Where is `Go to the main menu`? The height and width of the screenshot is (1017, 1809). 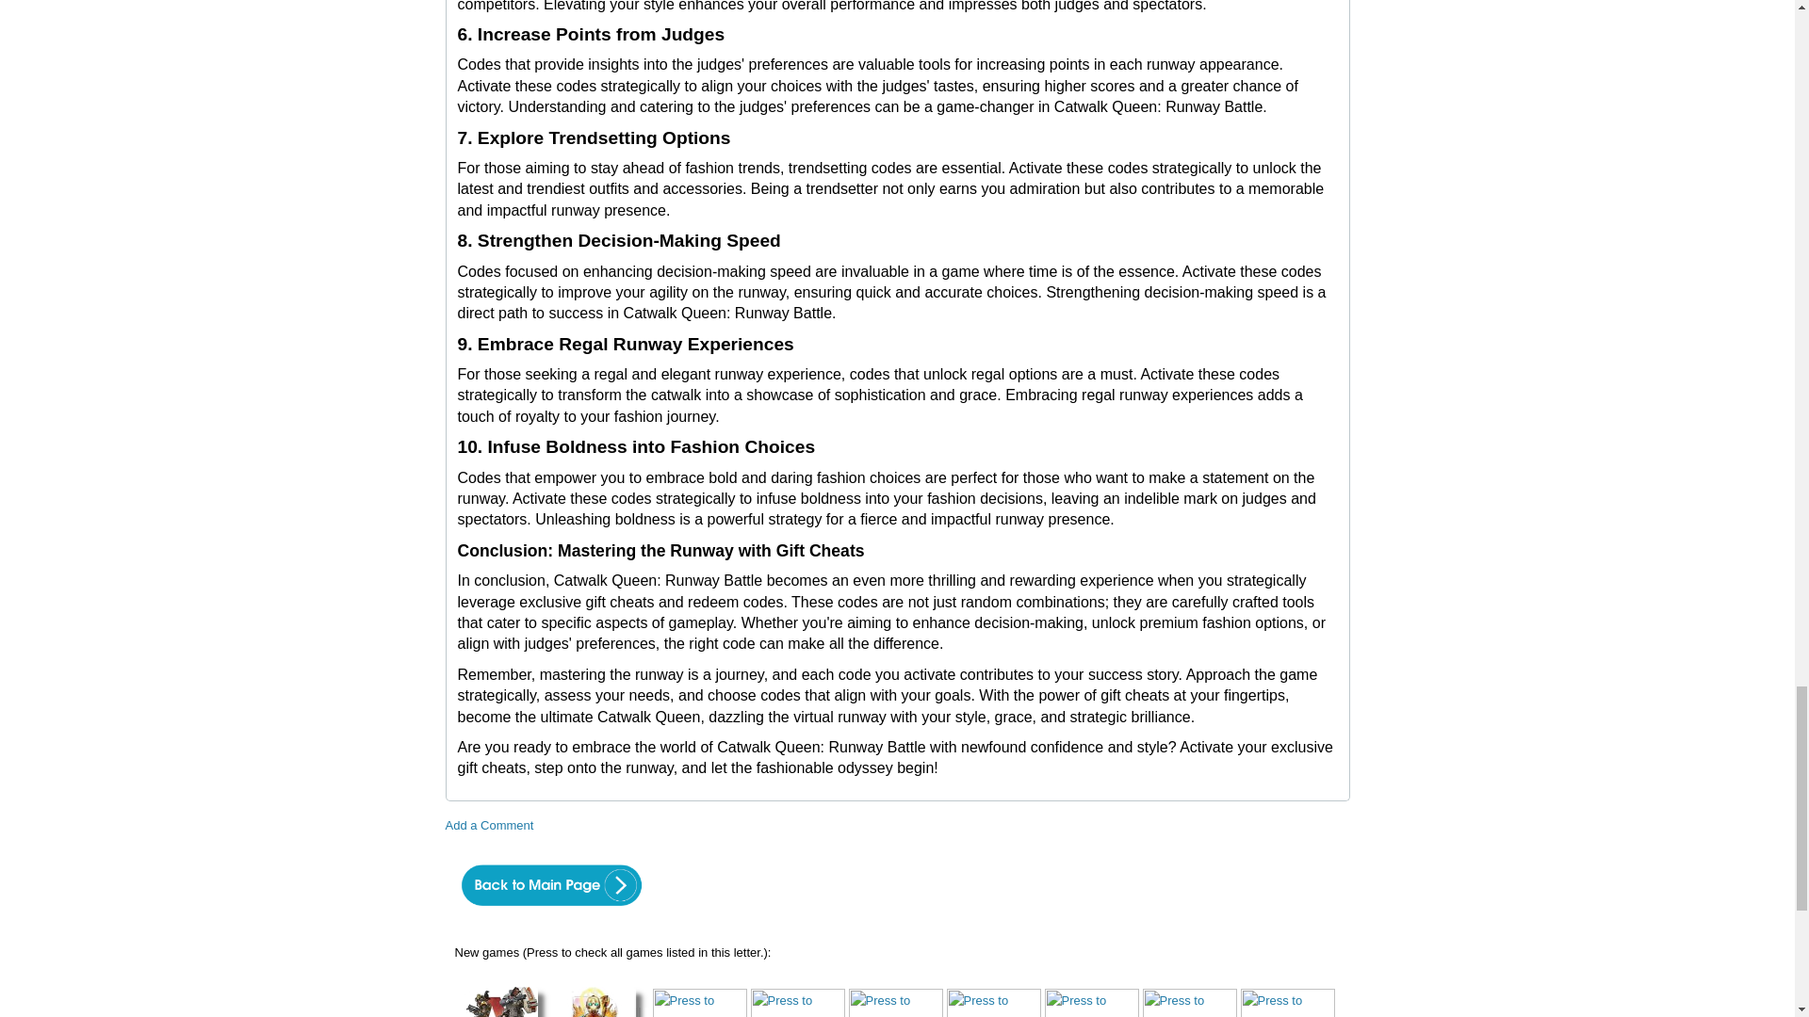
Go to the main menu is located at coordinates (549, 885).